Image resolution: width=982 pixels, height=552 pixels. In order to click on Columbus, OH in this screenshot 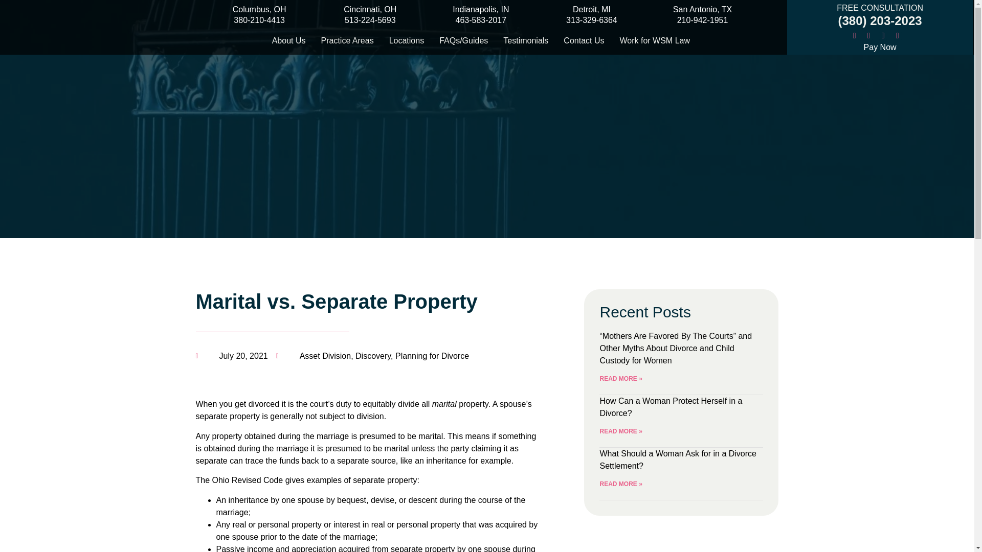, I will do `click(591, 9)`.